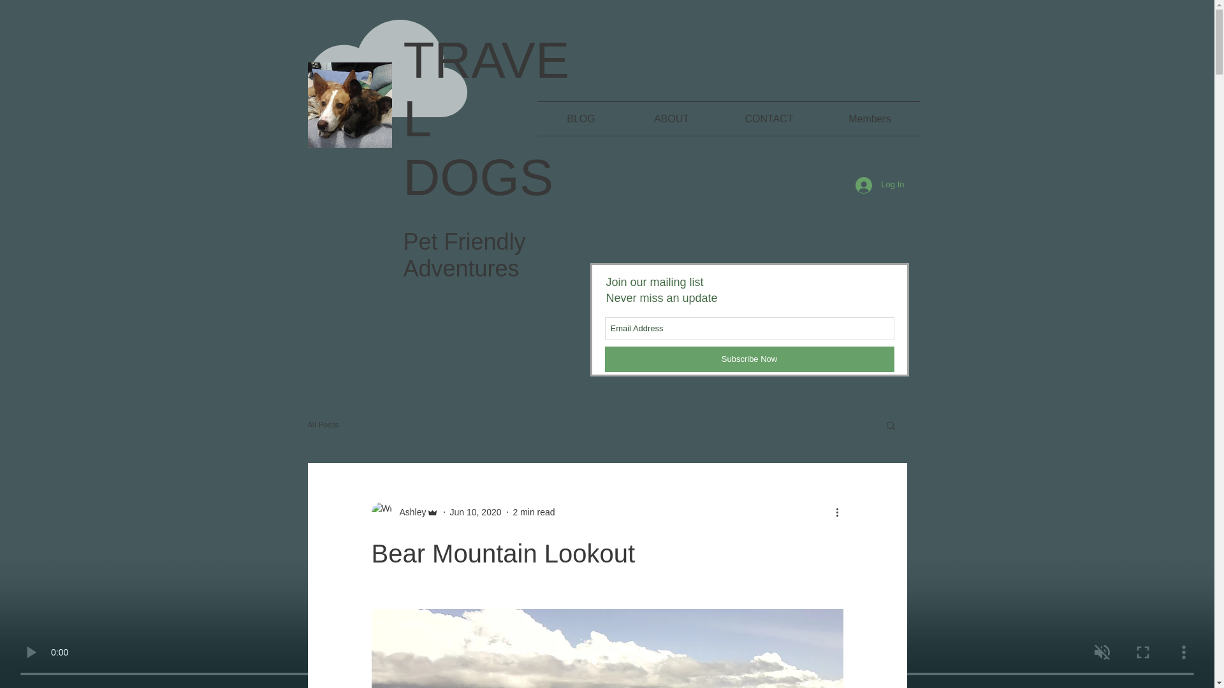 The width and height of the screenshot is (1224, 688). I want to click on Ashley, so click(409, 512).